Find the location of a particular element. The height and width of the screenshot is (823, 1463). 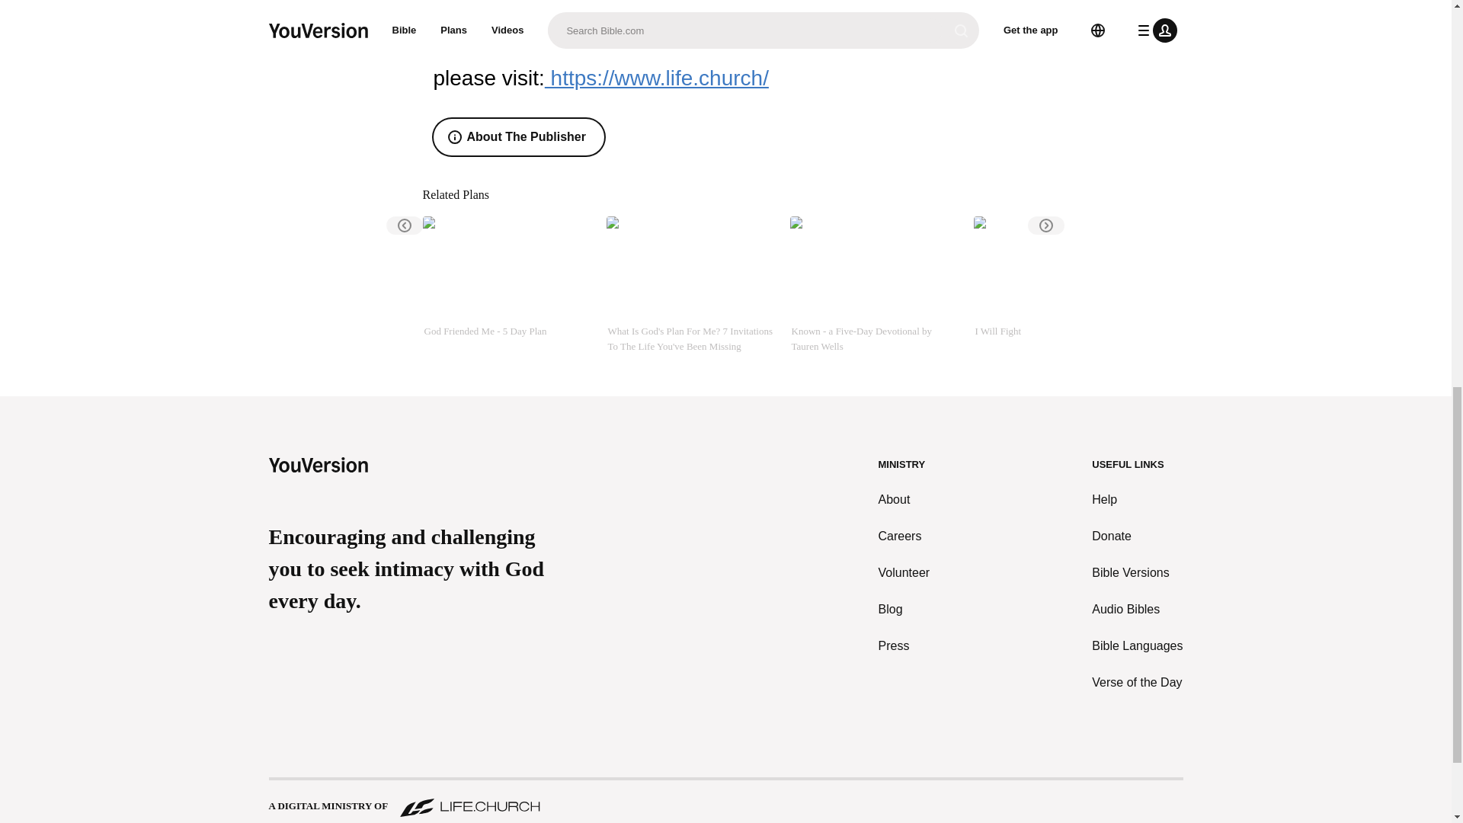

I Will Fight is located at coordinates (1059, 285).